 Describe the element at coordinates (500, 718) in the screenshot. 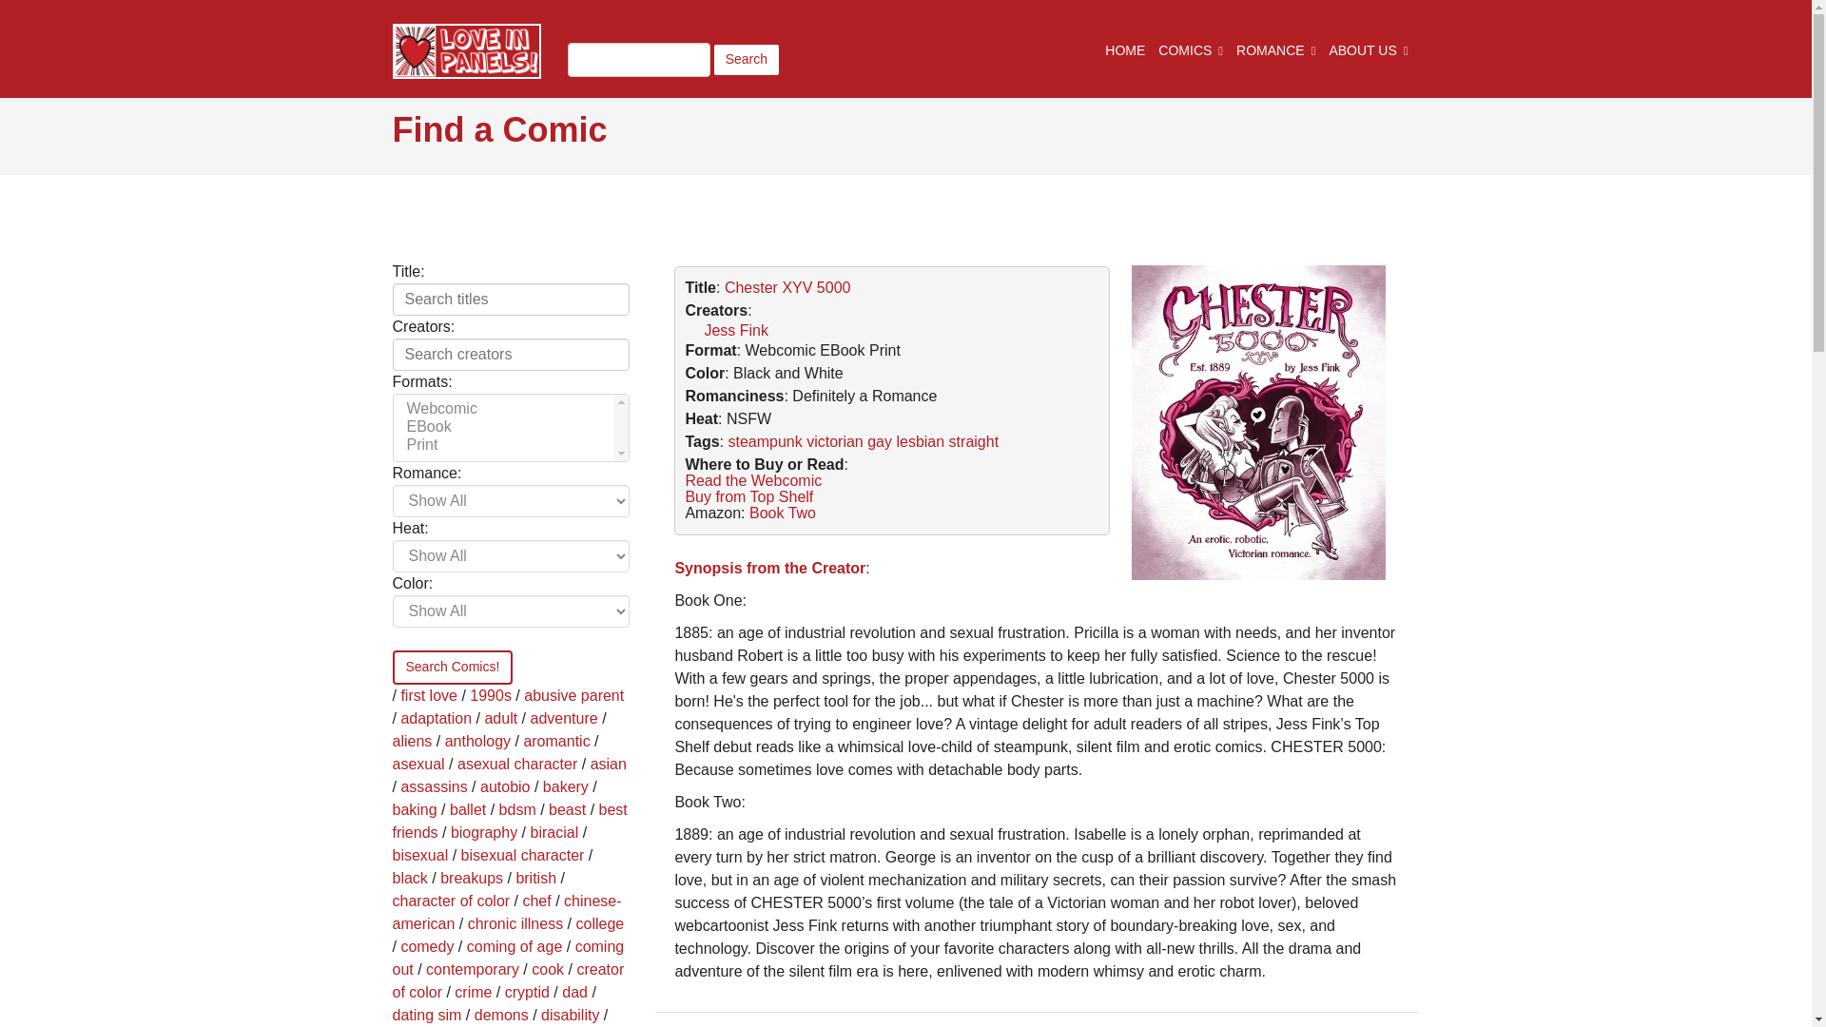

I see `adult` at that location.